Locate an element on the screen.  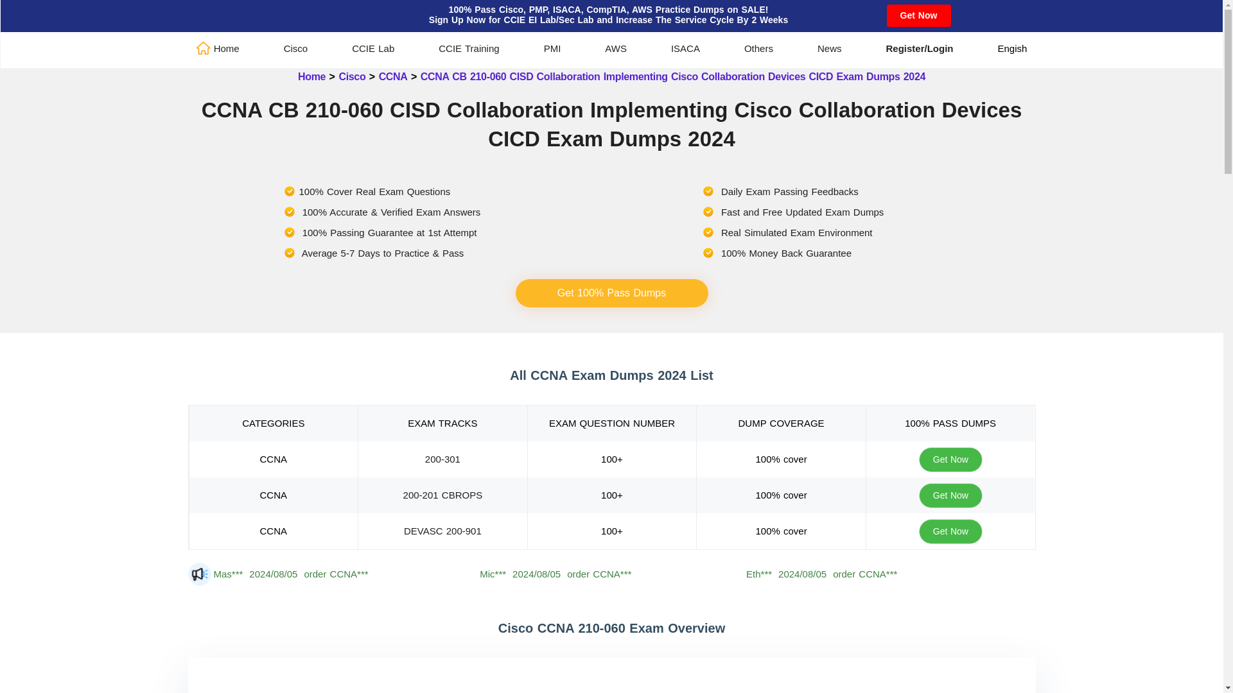
Home is located at coordinates (217, 47).